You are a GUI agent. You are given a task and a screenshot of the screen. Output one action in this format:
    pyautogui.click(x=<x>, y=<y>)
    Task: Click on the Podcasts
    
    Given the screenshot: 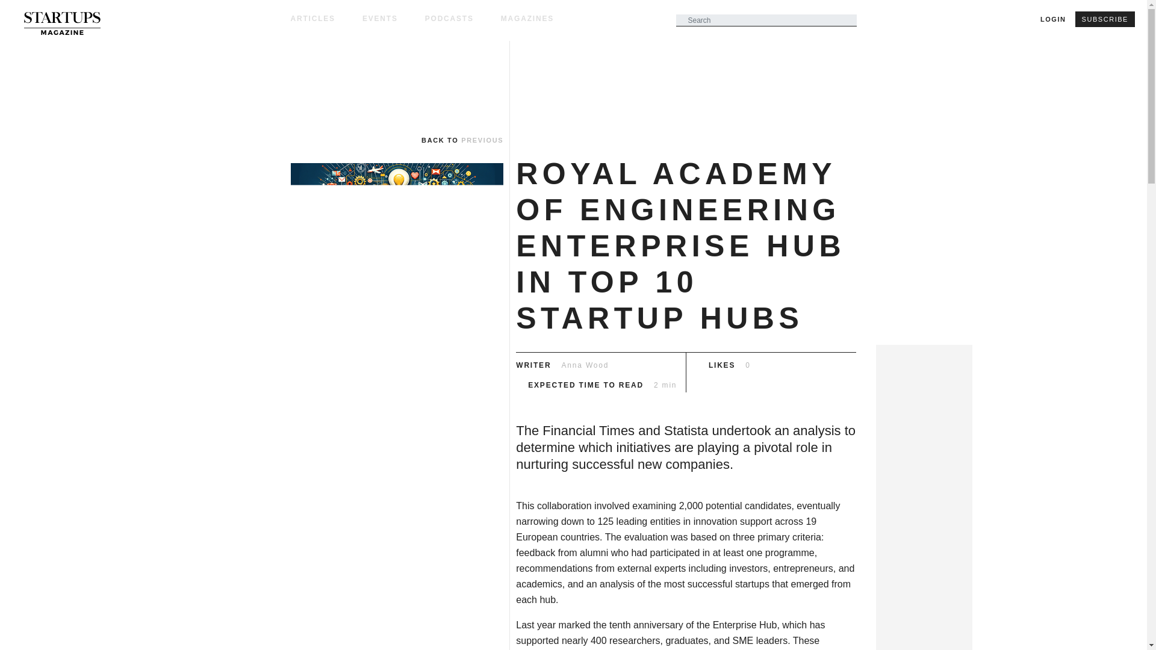 What is the action you would take?
    pyautogui.click(x=462, y=18)
    